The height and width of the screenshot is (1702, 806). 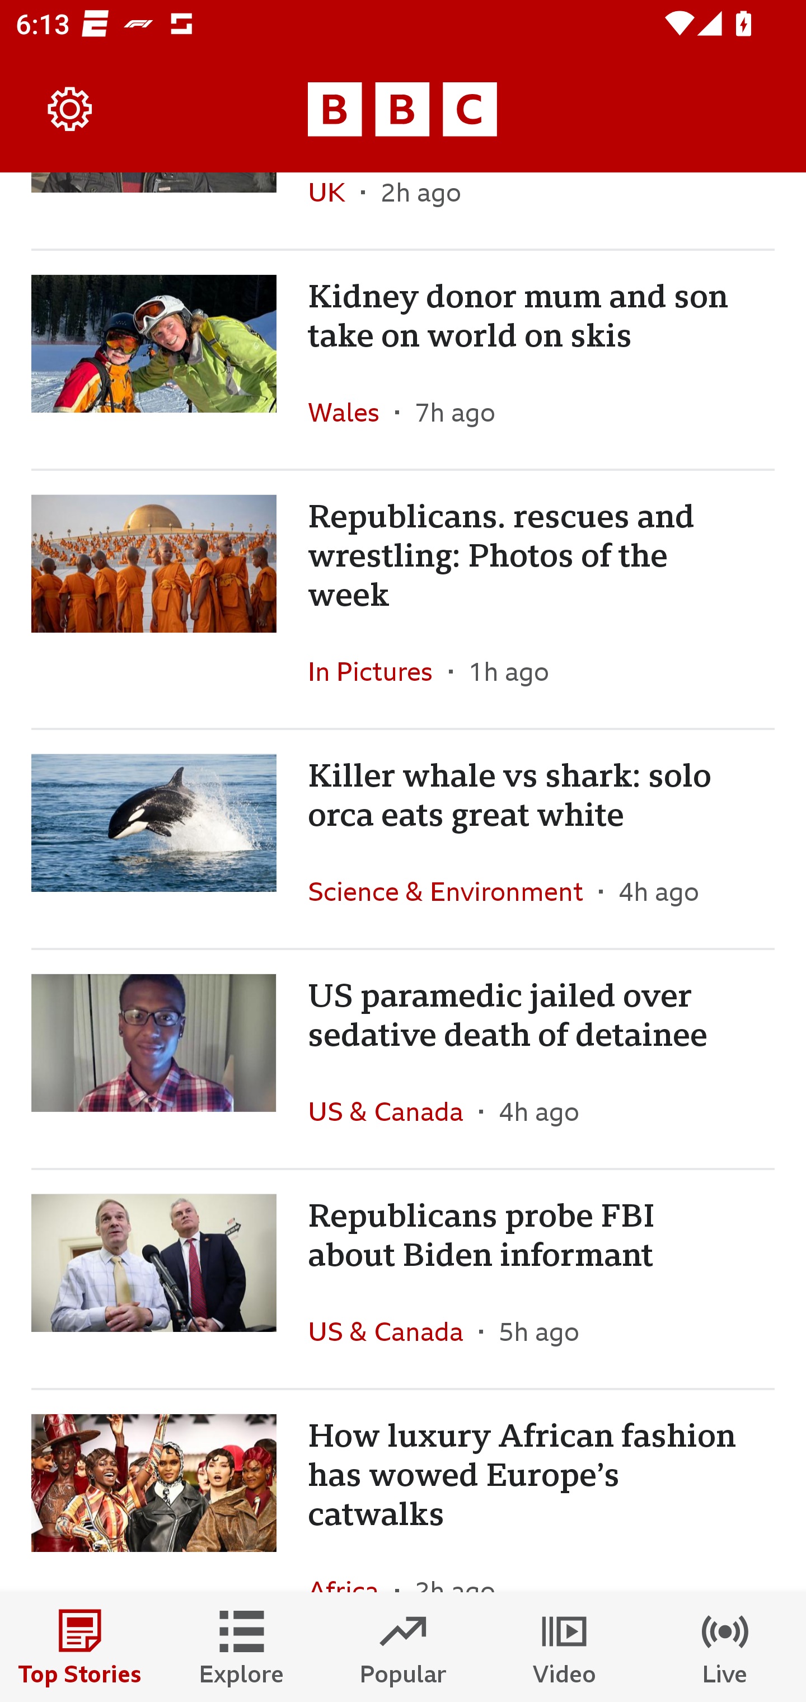 I want to click on Video, so click(x=564, y=1647).